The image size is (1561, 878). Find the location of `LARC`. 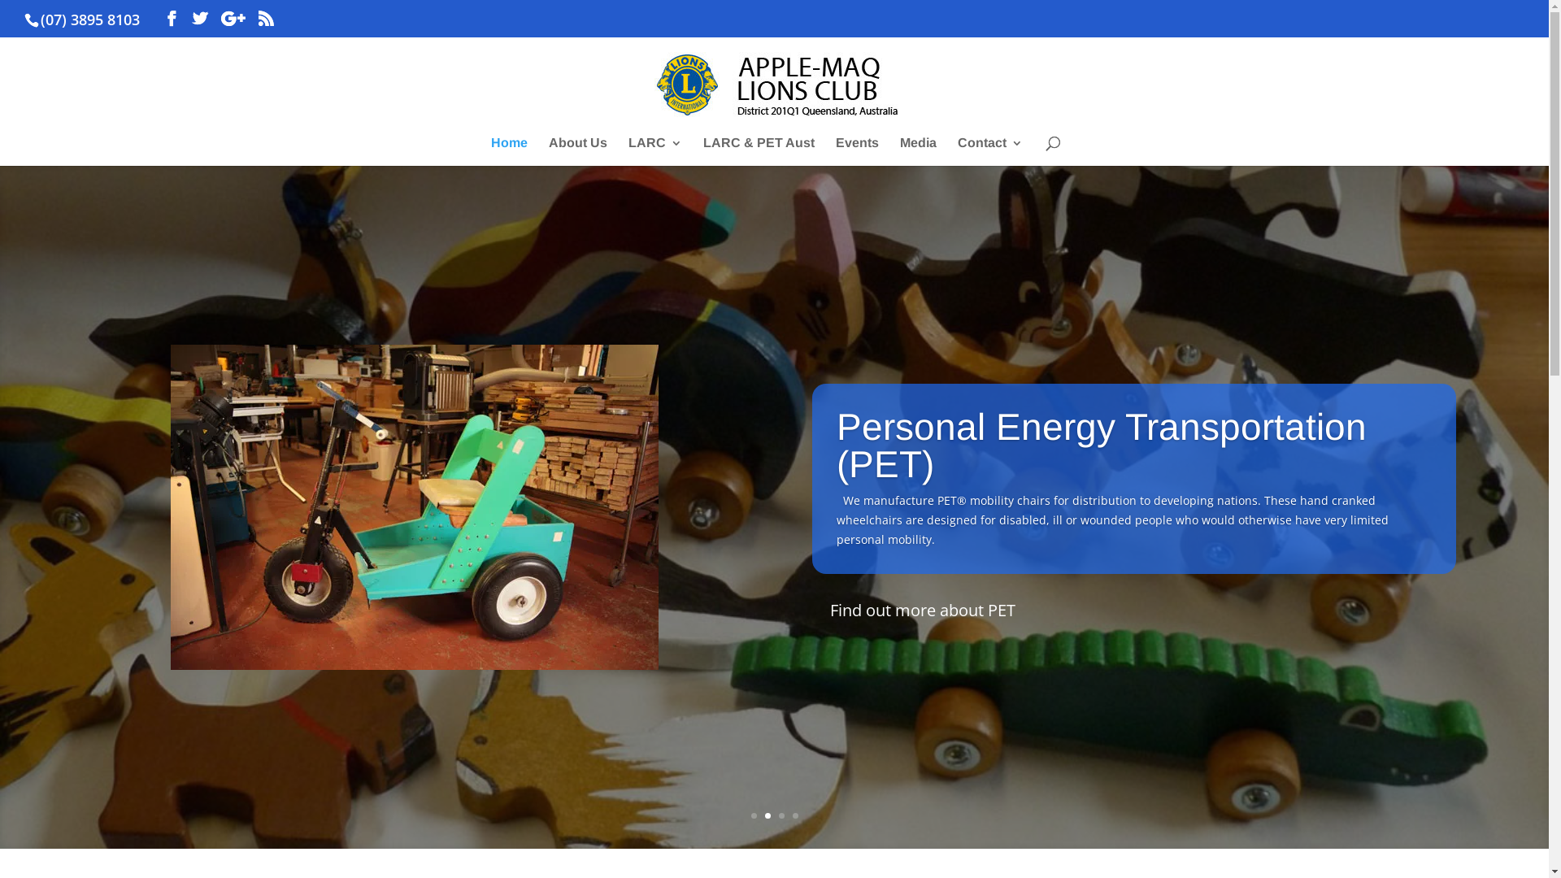

LARC is located at coordinates (654, 151).